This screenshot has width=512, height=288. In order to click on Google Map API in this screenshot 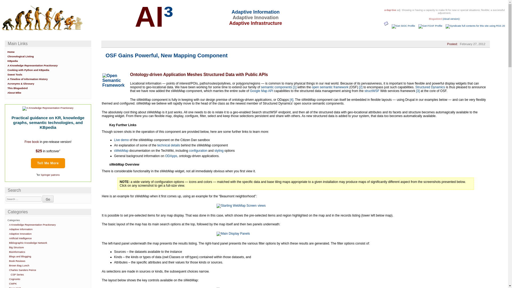, I will do `click(261, 91)`.